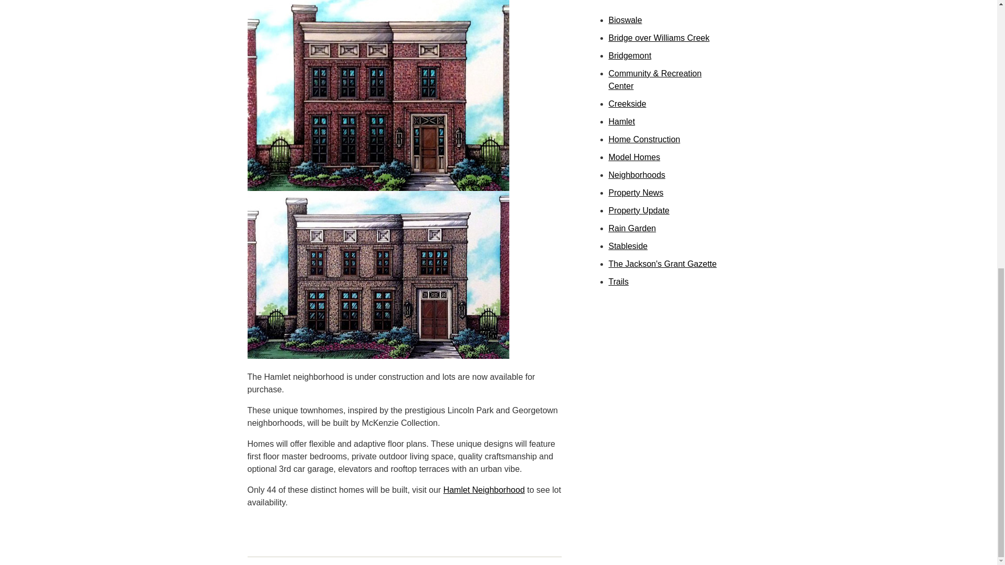 The height and width of the screenshot is (565, 1005). Describe the element at coordinates (627, 104) in the screenshot. I see `Creekside` at that location.